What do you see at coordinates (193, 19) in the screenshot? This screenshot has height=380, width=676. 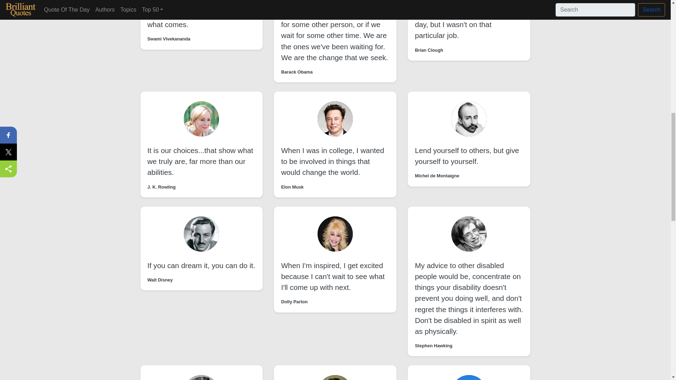 I see `Neither seek nor avoid, take what comes.` at bounding box center [193, 19].